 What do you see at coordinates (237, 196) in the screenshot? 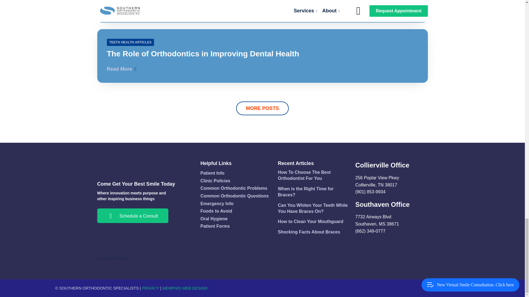
I see `Common Orthodontic Questions` at bounding box center [237, 196].